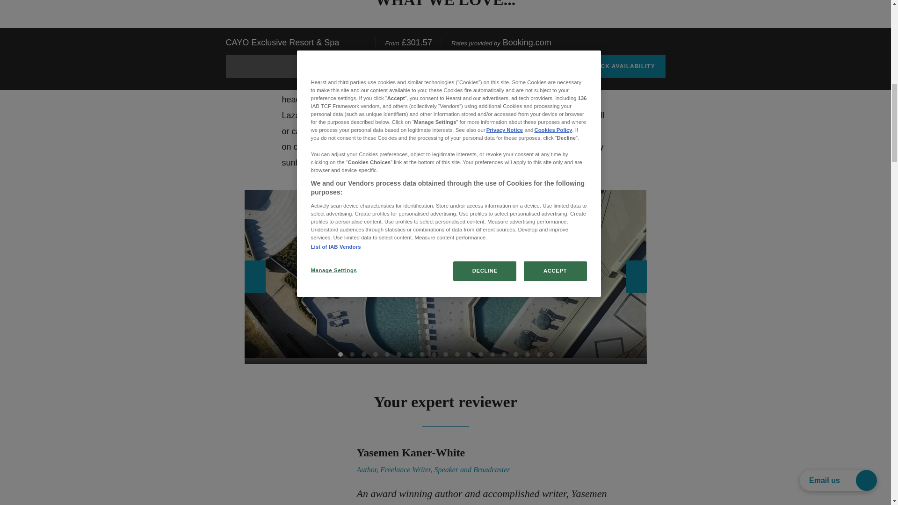 The width and height of the screenshot is (898, 505). Describe the element at coordinates (410, 354) in the screenshot. I see `7` at that location.